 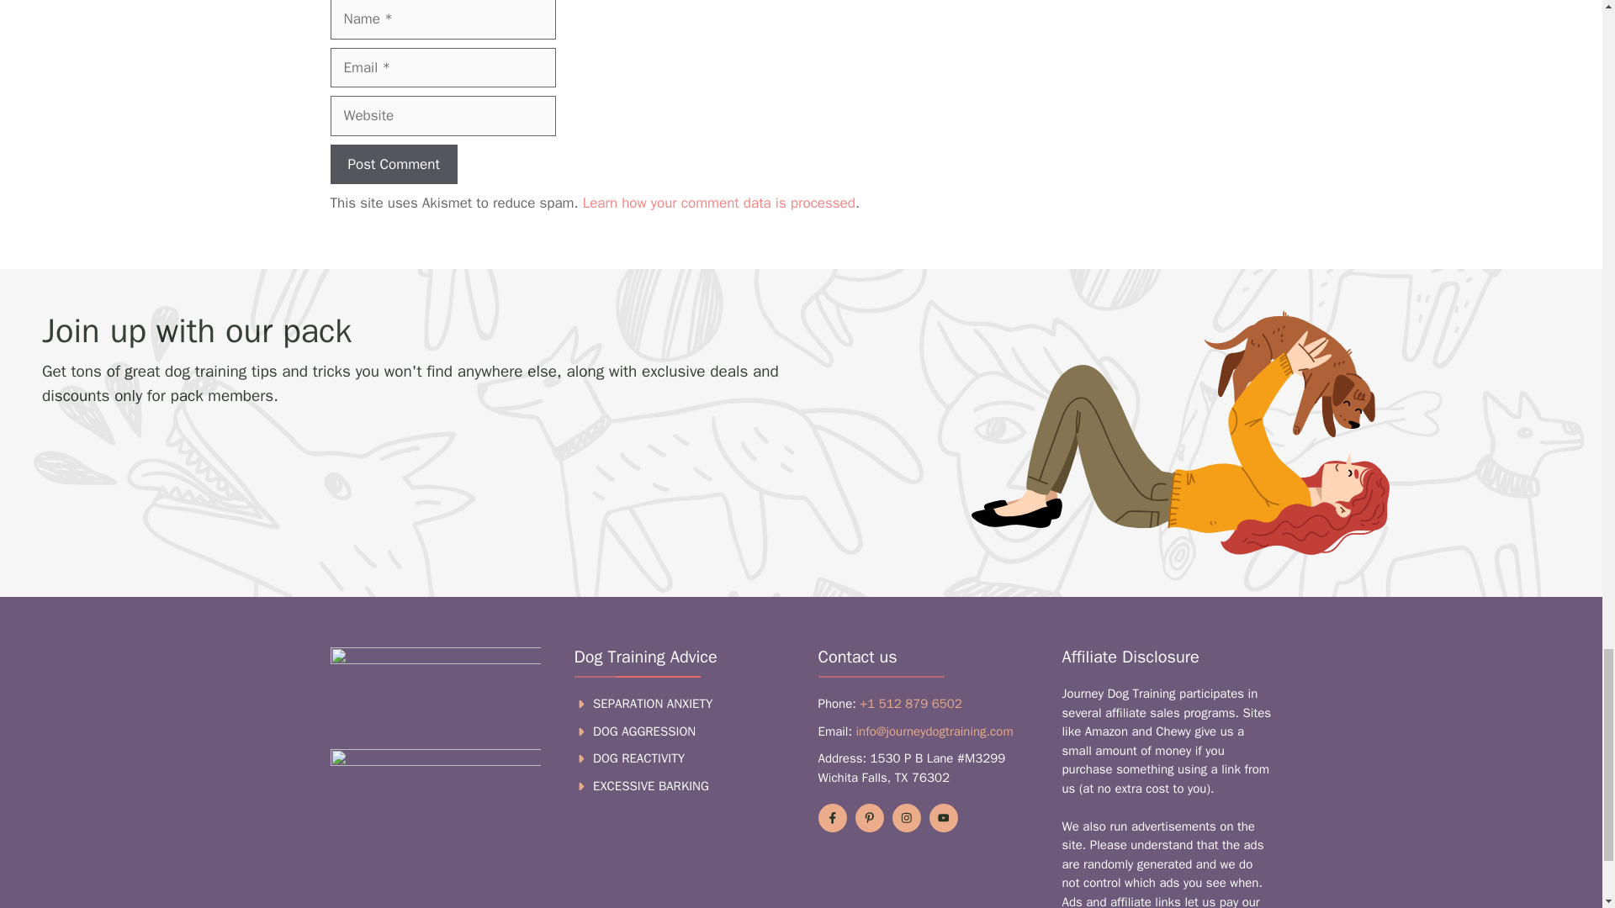 I want to click on girl-holding-dog, so click(x=1180, y=432).